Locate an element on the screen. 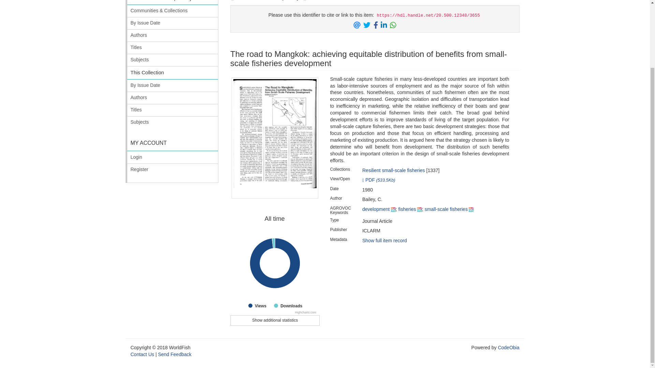 The width and height of the screenshot is (655, 368). Subjects is located at coordinates (173, 60).